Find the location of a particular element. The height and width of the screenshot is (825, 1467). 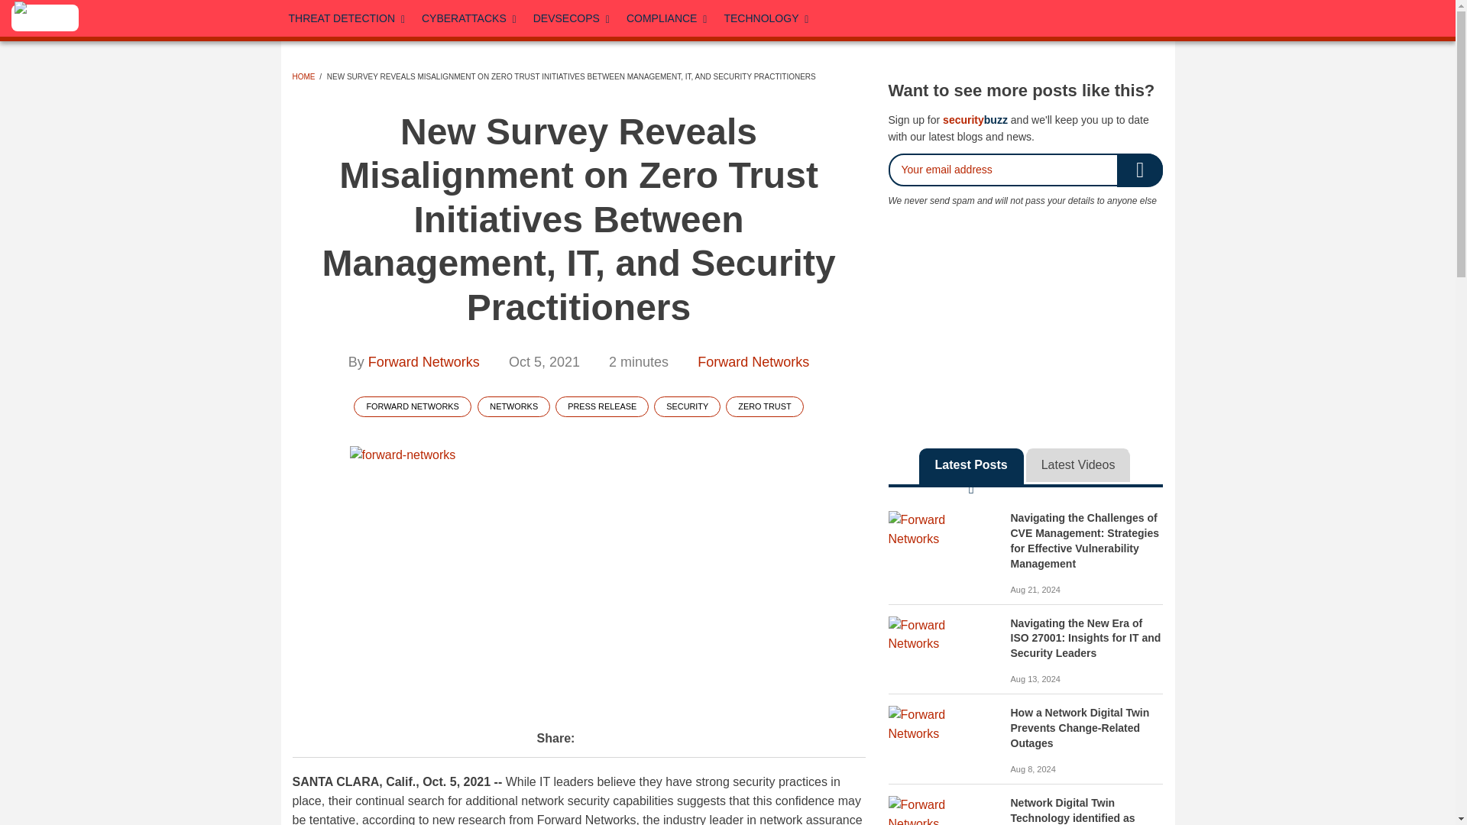

Forward Networks is located at coordinates (941, 530).